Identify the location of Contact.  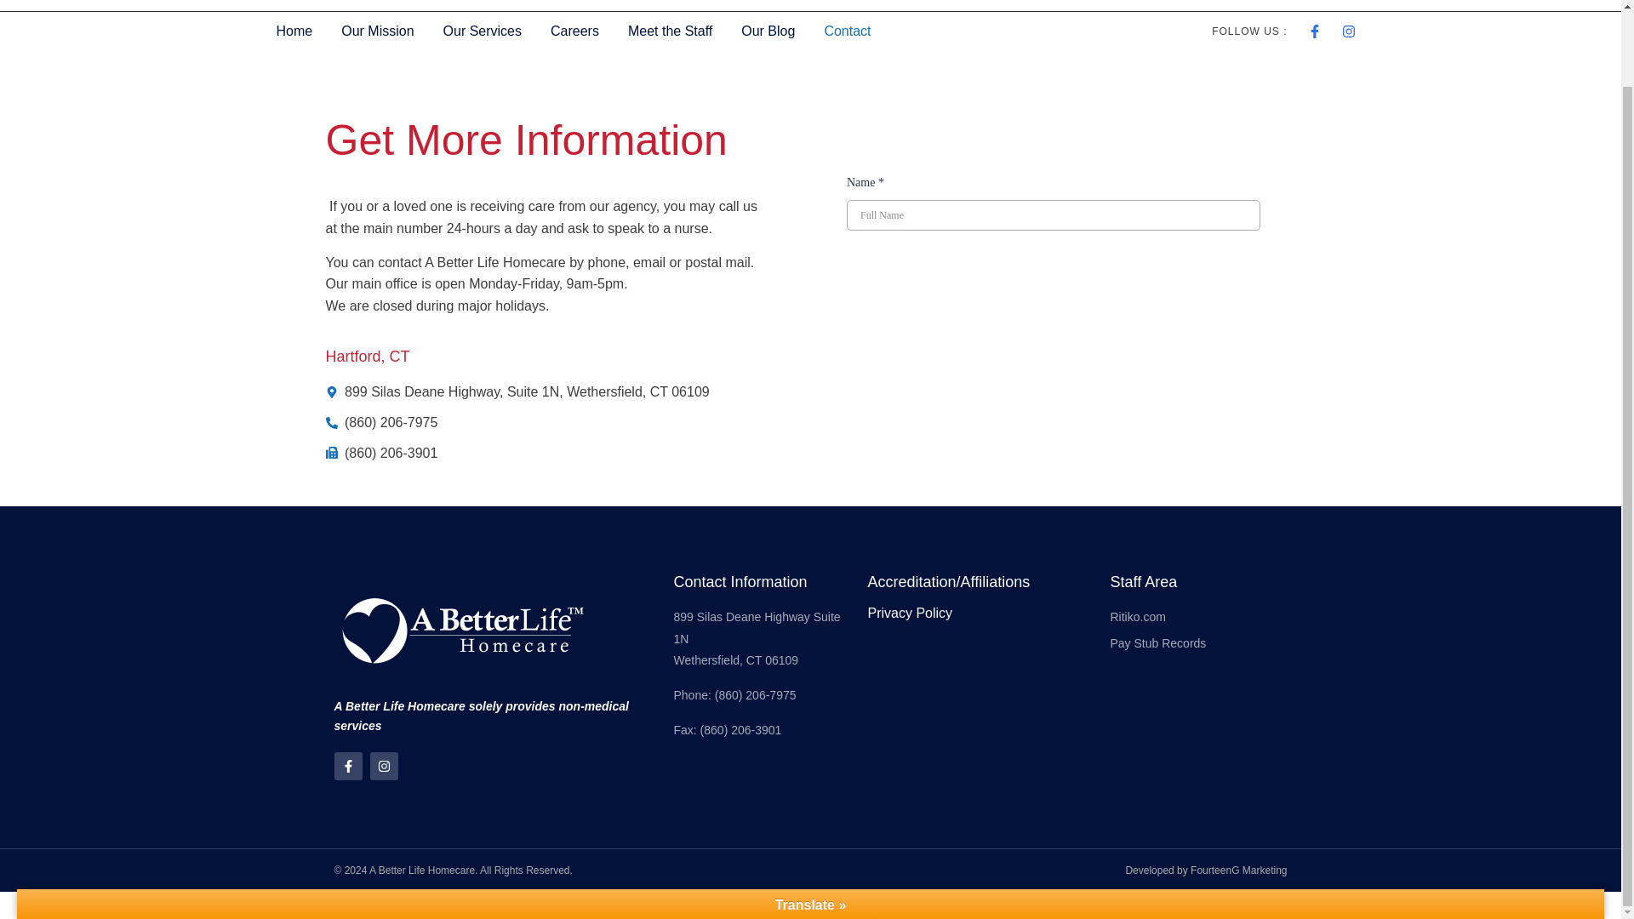
(847, 31).